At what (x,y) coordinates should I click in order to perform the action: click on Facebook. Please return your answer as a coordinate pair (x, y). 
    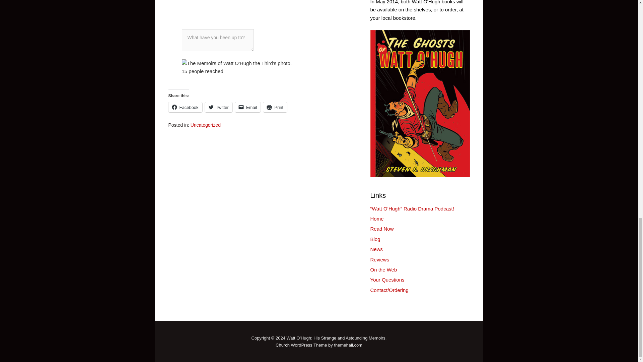
    Looking at the image, I should click on (185, 107).